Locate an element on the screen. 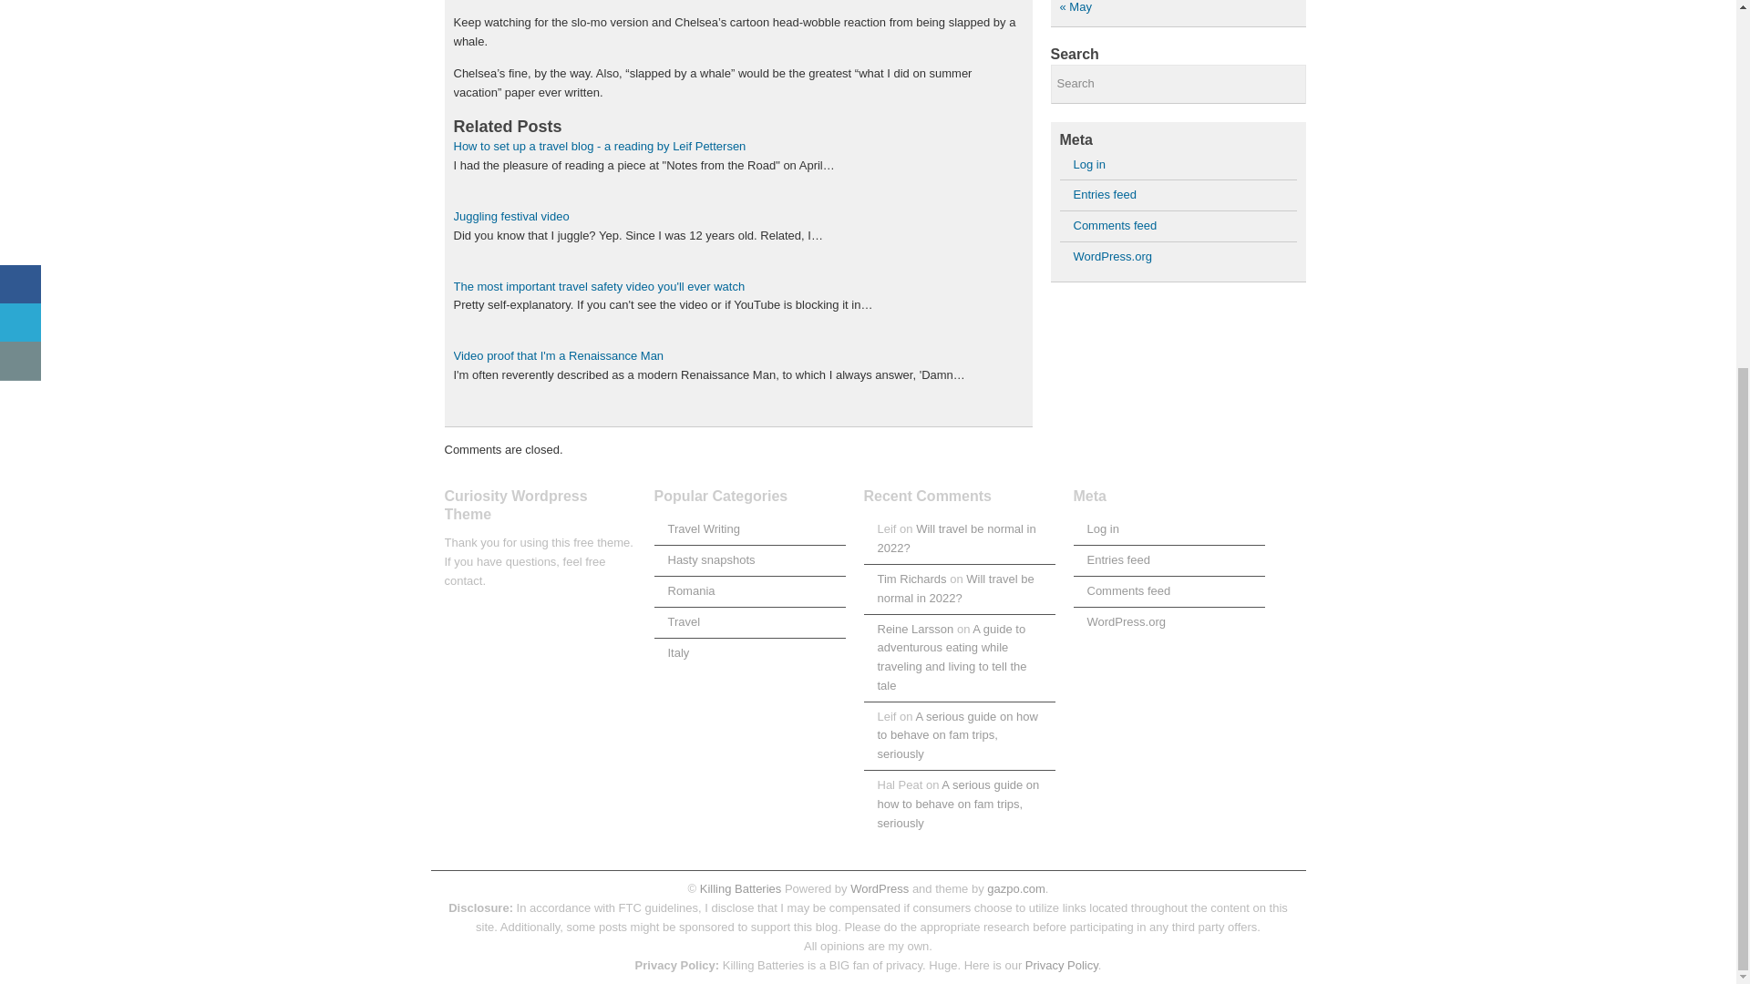  Entries feed is located at coordinates (1105, 195).